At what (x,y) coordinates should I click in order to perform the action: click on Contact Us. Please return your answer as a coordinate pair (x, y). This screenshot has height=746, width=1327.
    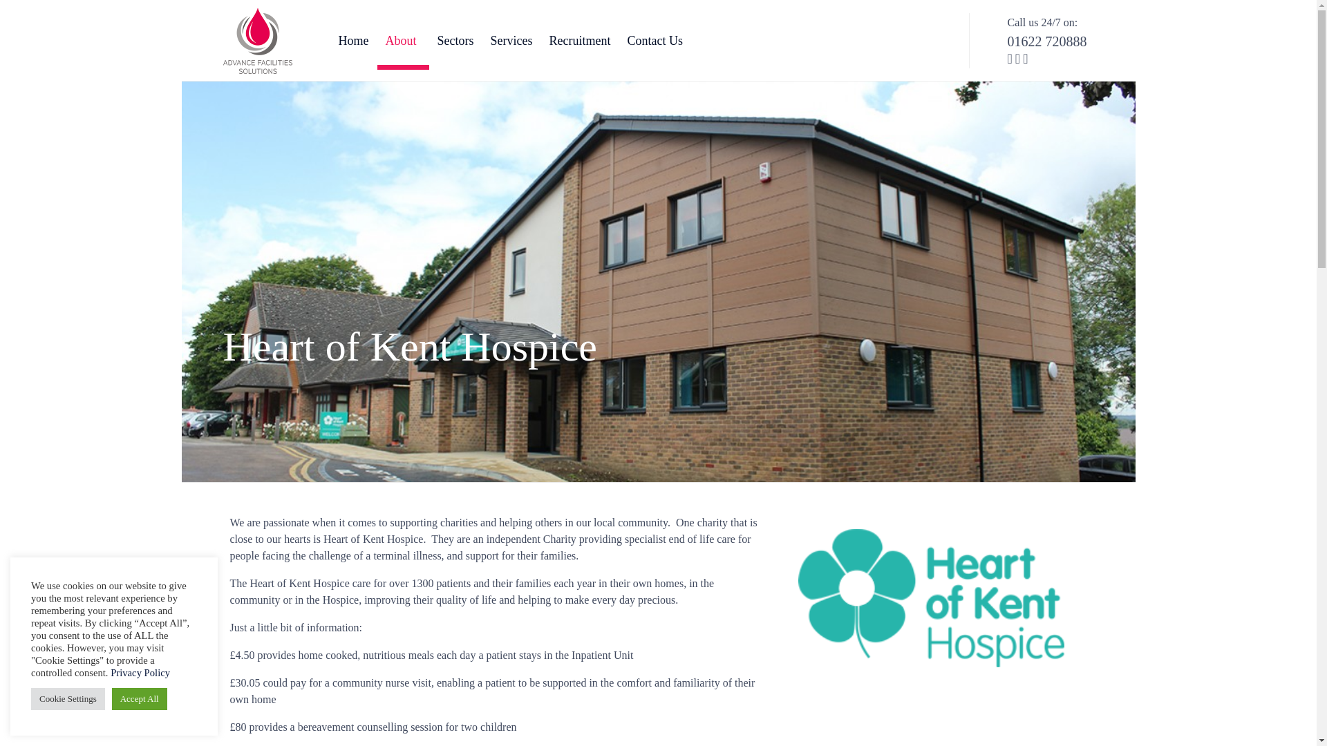
    Looking at the image, I should click on (655, 40).